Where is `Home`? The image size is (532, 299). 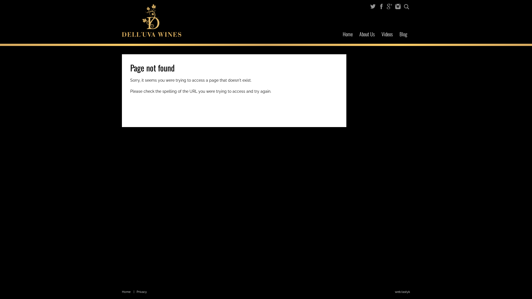
Home is located at coordinates (126, 292).